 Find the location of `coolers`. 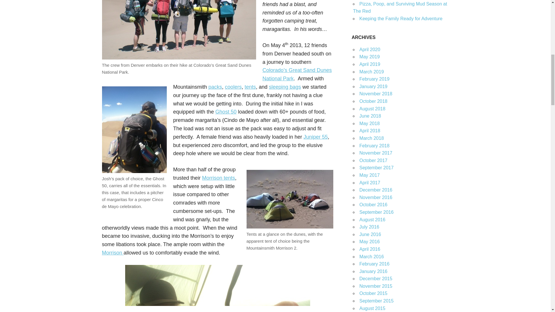

coolers is located at coordinates (233, 87).